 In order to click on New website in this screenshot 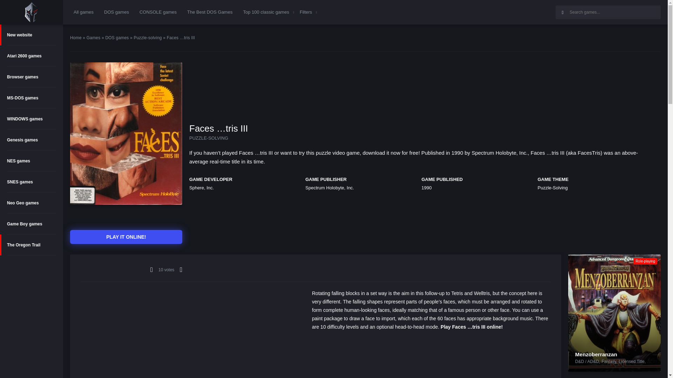, I will do `click(32, 35)`.